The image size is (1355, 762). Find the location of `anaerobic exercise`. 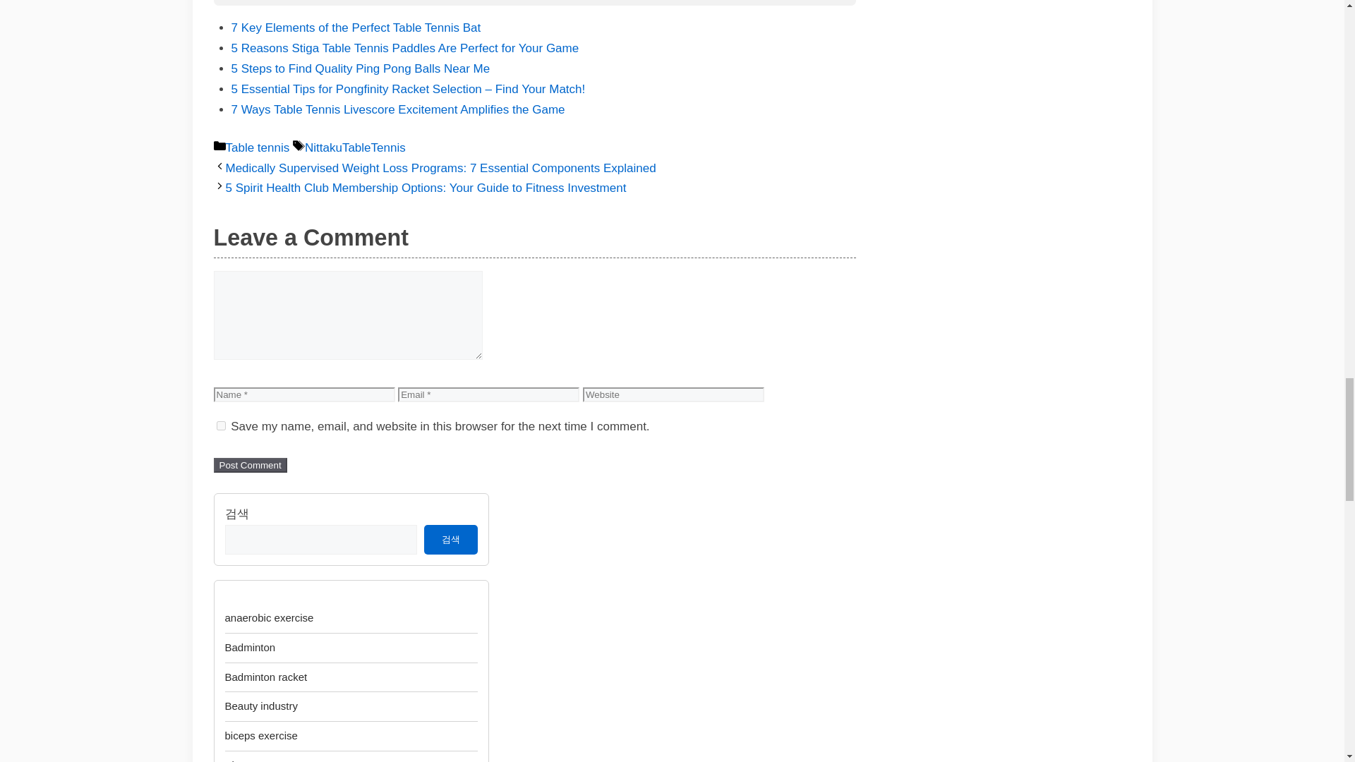

anaerobic exercise is located at coordinates (268, 618).